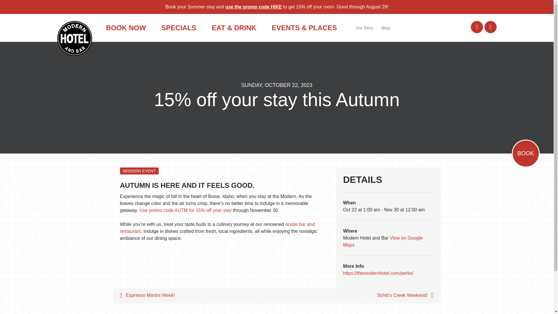 This screenshot has width=558, height=314. Describe the element at coordinates (365, 28) in the screenshot. I see `Our Story` at that location.